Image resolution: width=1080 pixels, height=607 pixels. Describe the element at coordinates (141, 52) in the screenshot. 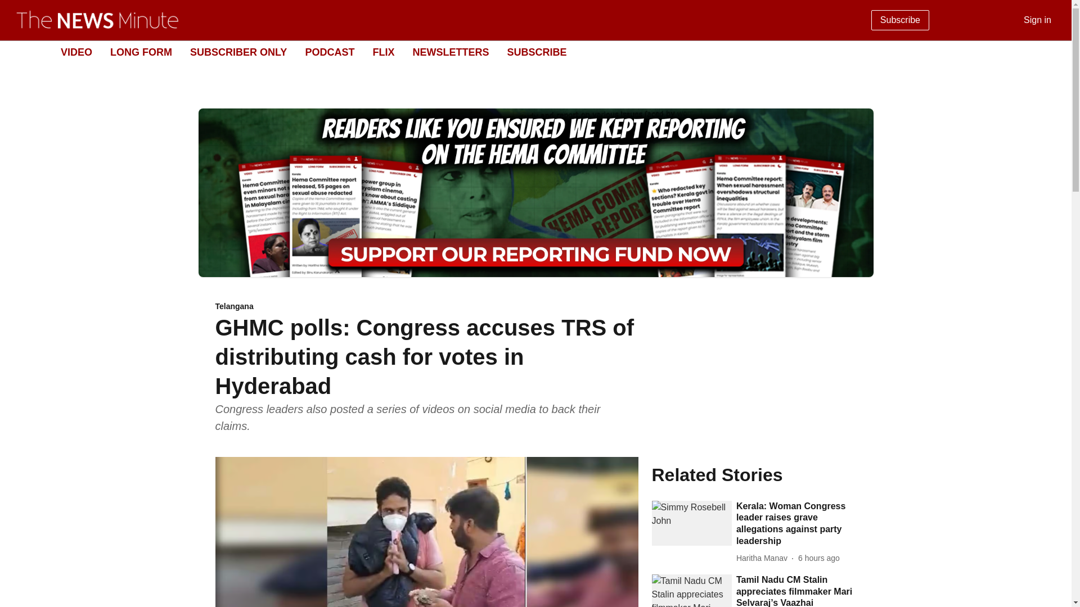

I see `LONG FORM` at that location.